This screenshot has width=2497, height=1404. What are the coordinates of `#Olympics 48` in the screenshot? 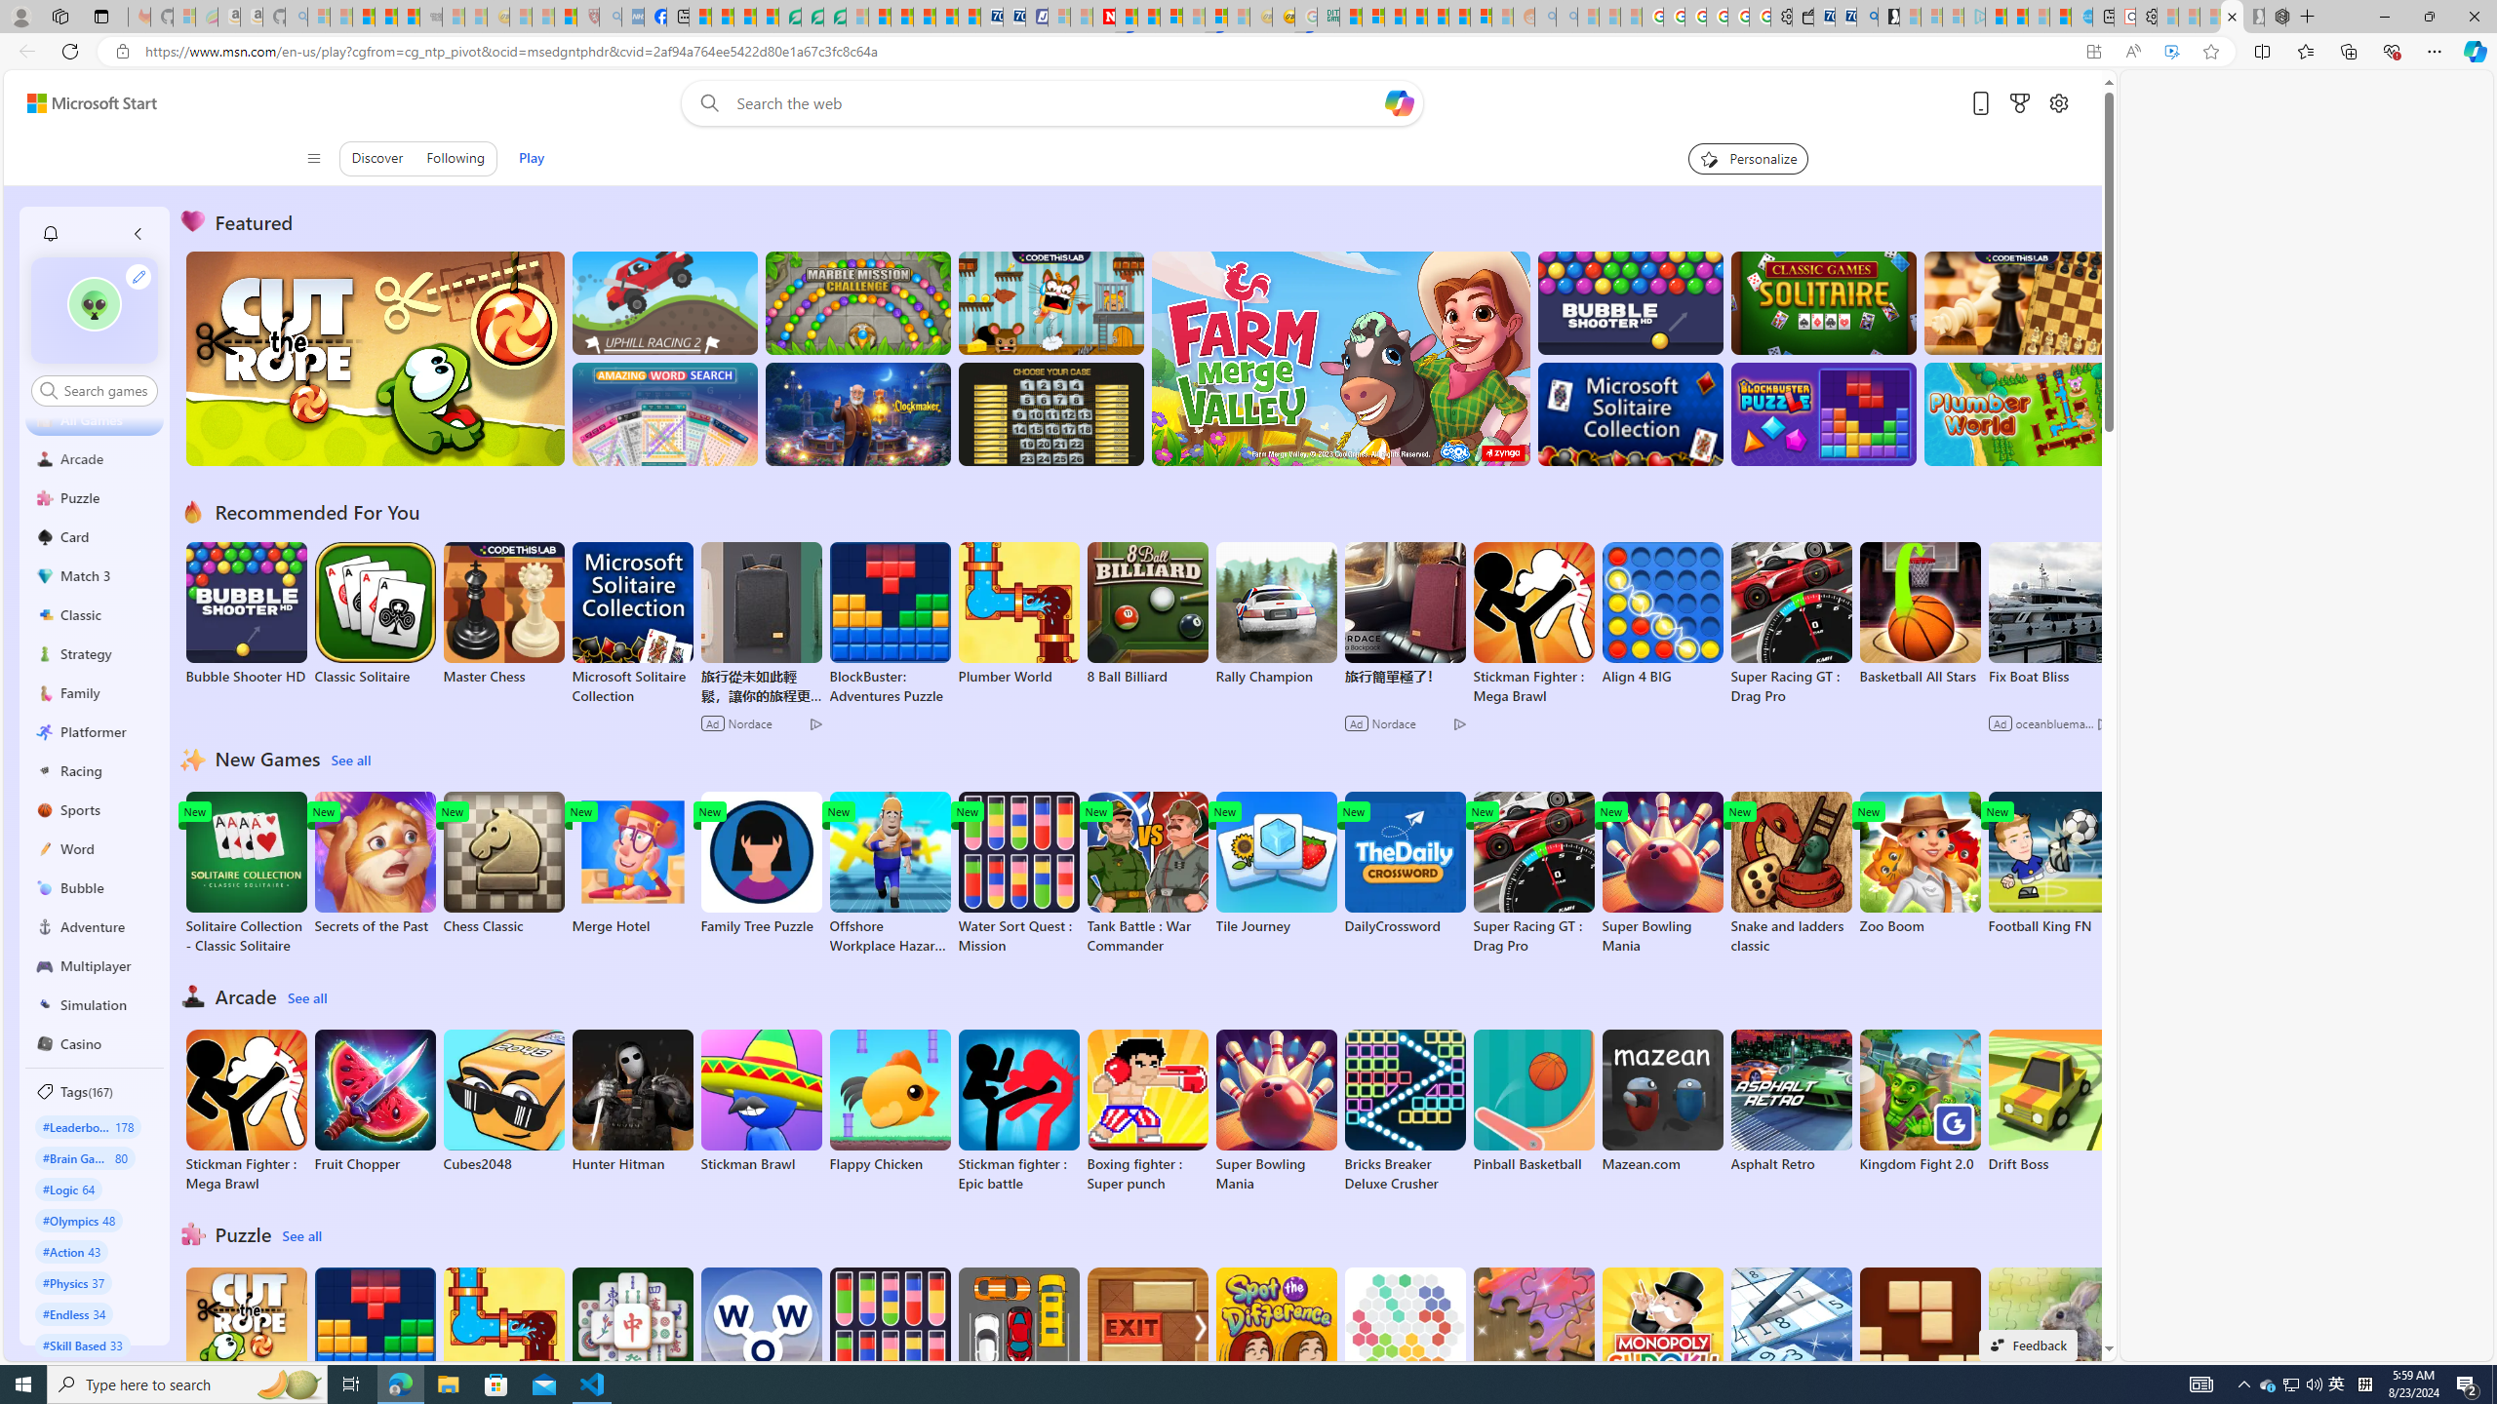 It's located at (80, 1220).